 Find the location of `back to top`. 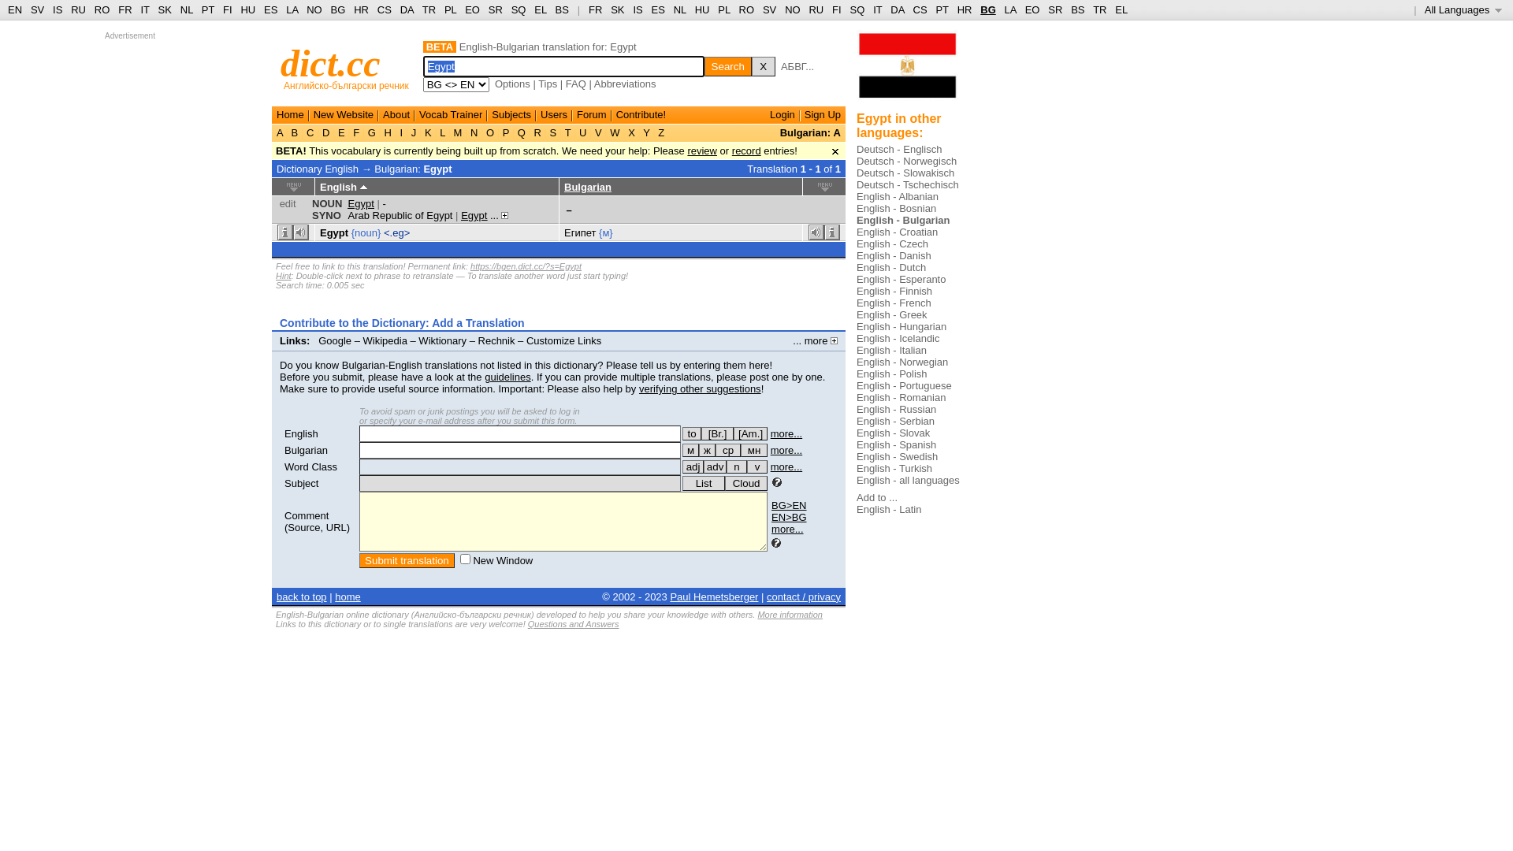

back to top is located at coordinates (302, 597).